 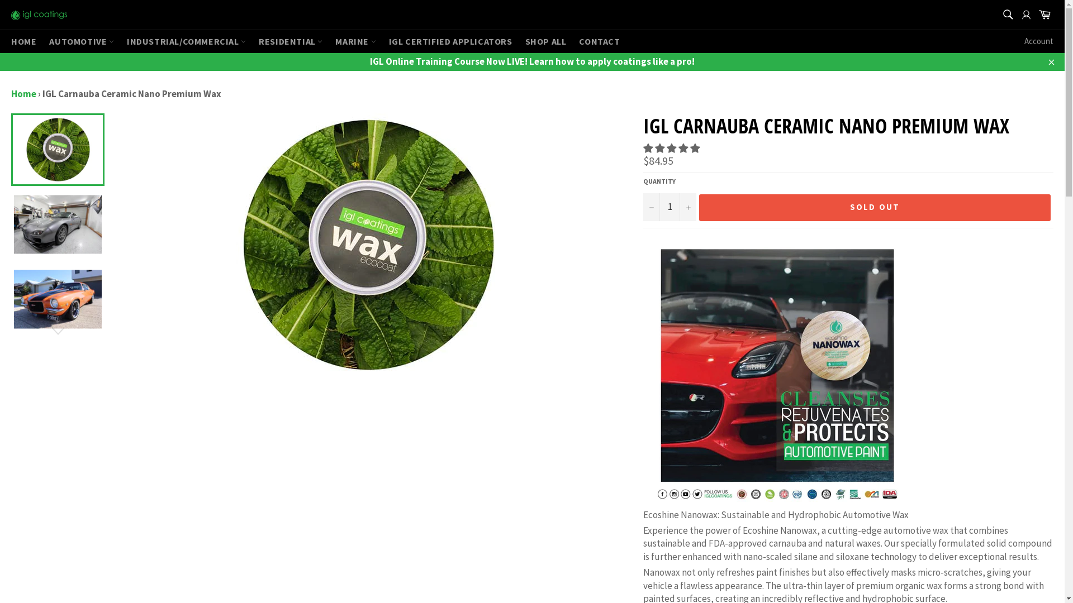 What do you see at coordinates (23, 41) in the screenshot?
I see `HOME` at bounding box center [23, 41].